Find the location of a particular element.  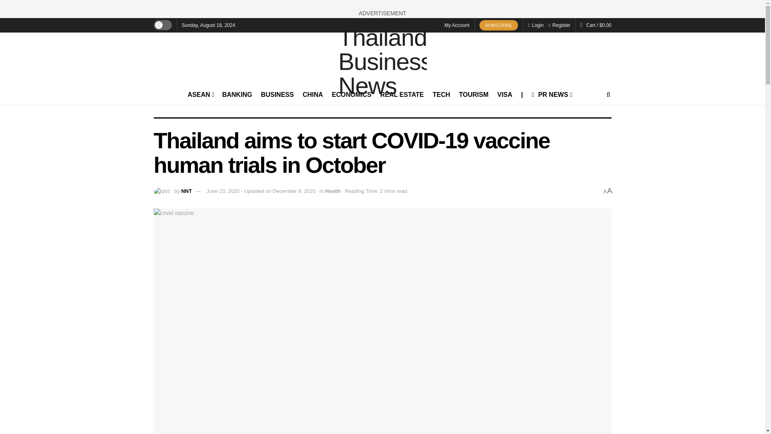

ECONOMICS is located at coordinates (351, 95).